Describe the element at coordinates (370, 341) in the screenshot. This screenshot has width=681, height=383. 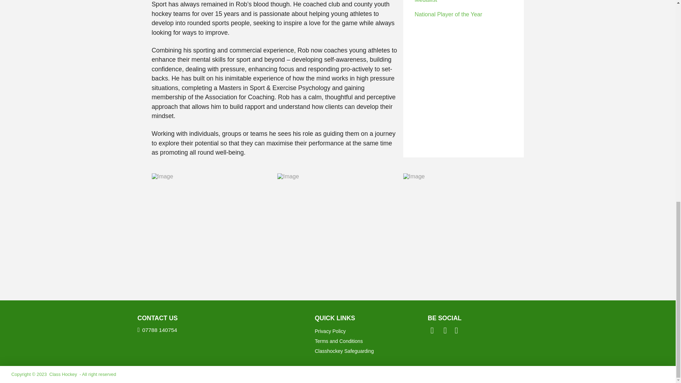
I see `Terms and Conditions` at that location.